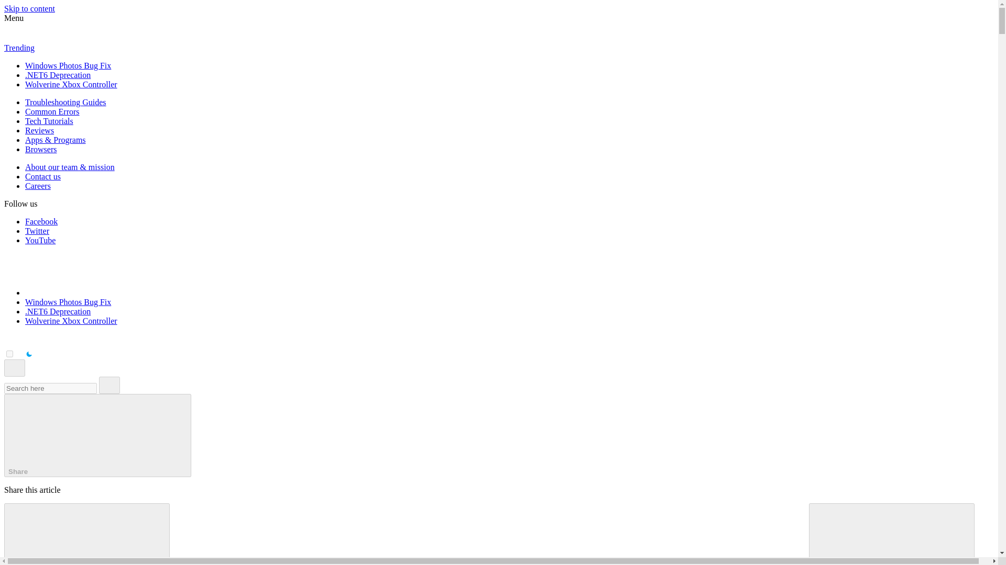  I want to click on Troubleshooting Guides, so click(66, 102).